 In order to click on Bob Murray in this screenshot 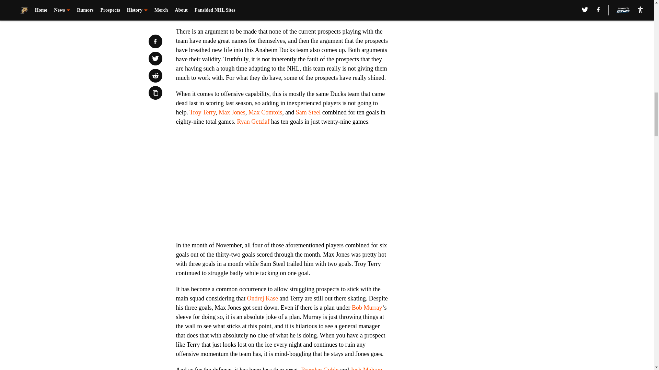, I will do `click(367, 308)`.